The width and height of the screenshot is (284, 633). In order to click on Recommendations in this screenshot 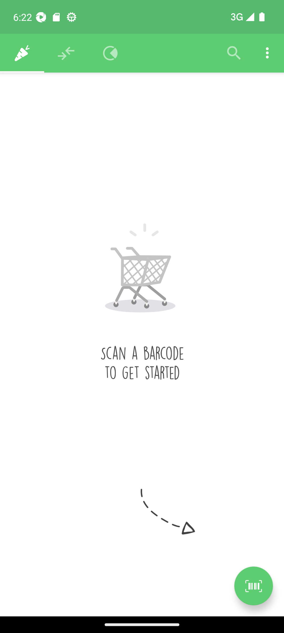, I will do `click(66, 53)`.